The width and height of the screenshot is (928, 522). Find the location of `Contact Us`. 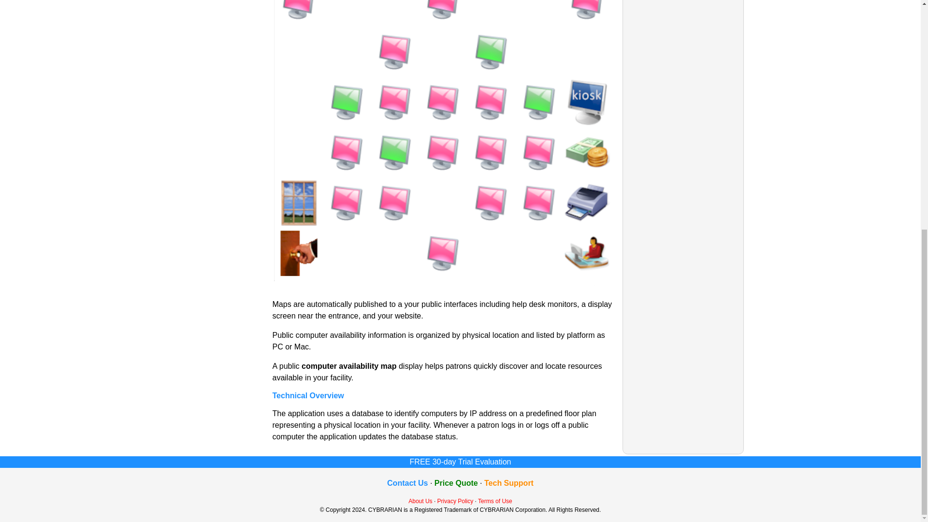

Contact Us is located at coordinates (407, 483).